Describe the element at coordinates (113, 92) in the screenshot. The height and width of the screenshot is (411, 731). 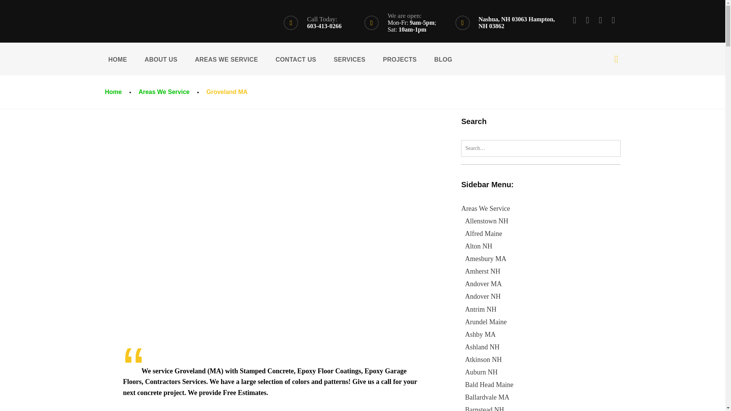
I see `Home` at that location.